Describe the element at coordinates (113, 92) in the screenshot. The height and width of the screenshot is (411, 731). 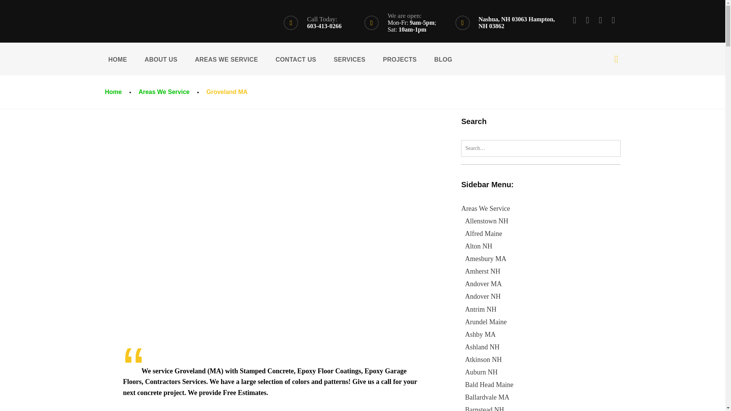
I see `Home` at that location.